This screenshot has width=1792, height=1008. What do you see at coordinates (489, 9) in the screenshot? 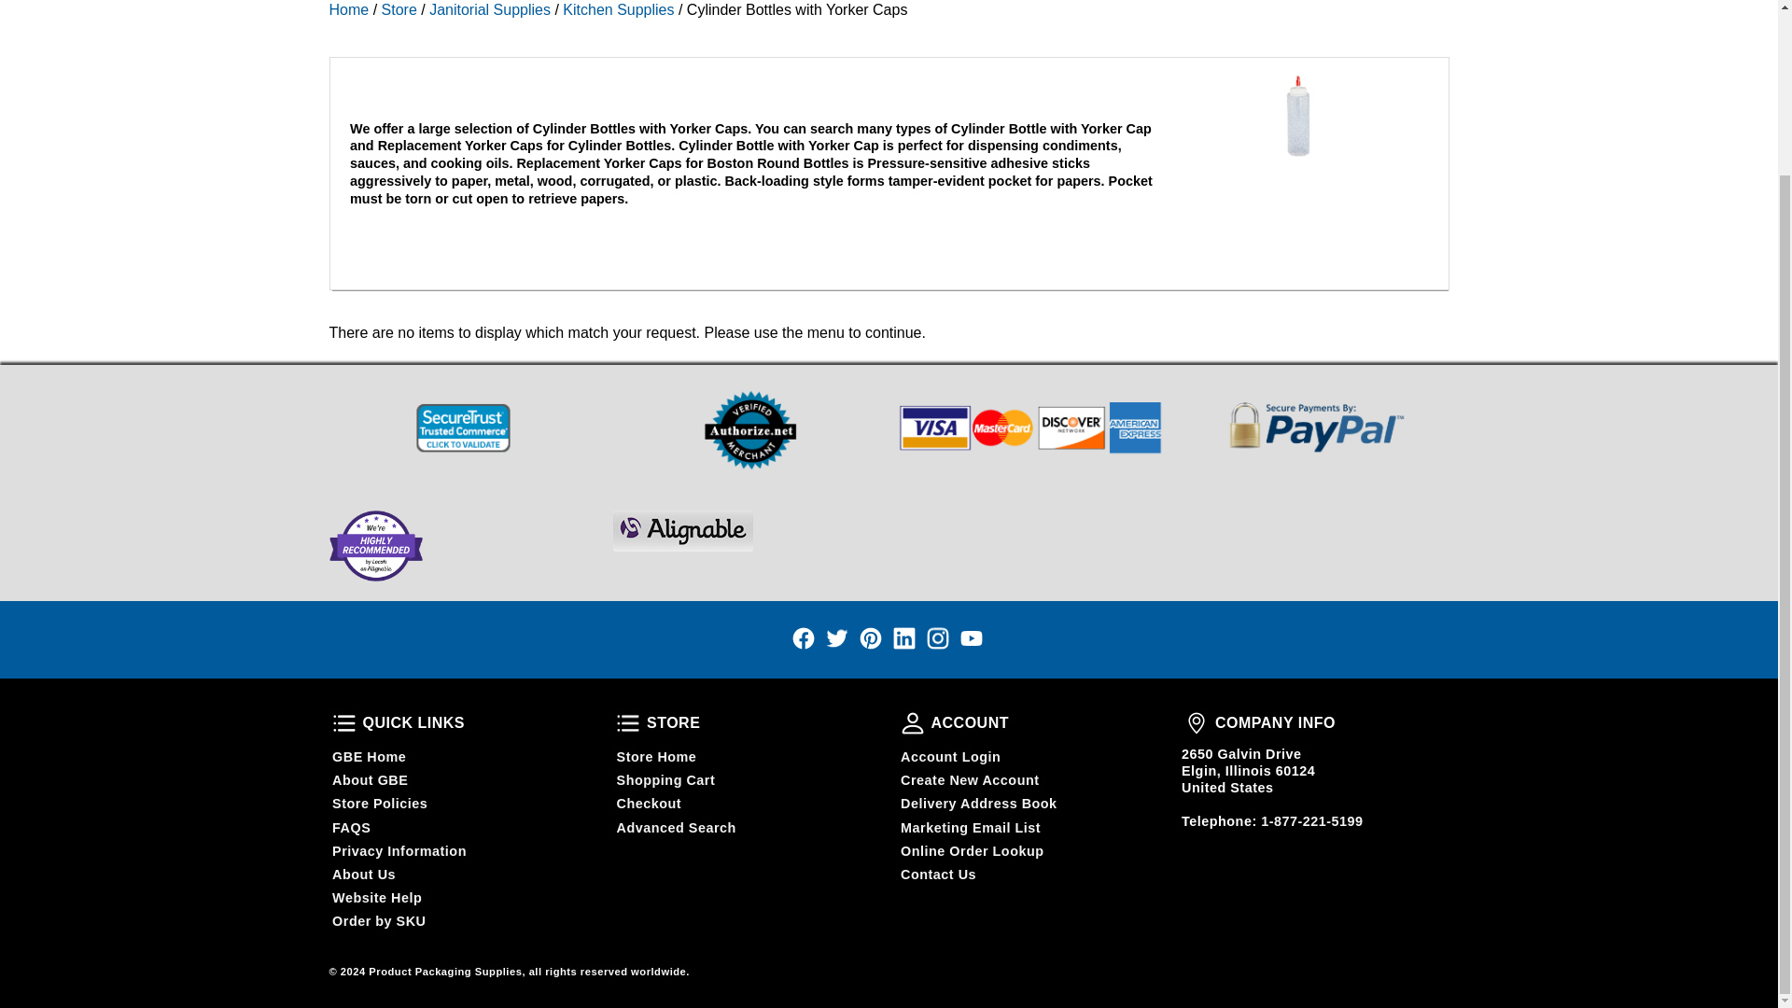
I see `Janitorial Supplies` at bounding box center [489, 9].